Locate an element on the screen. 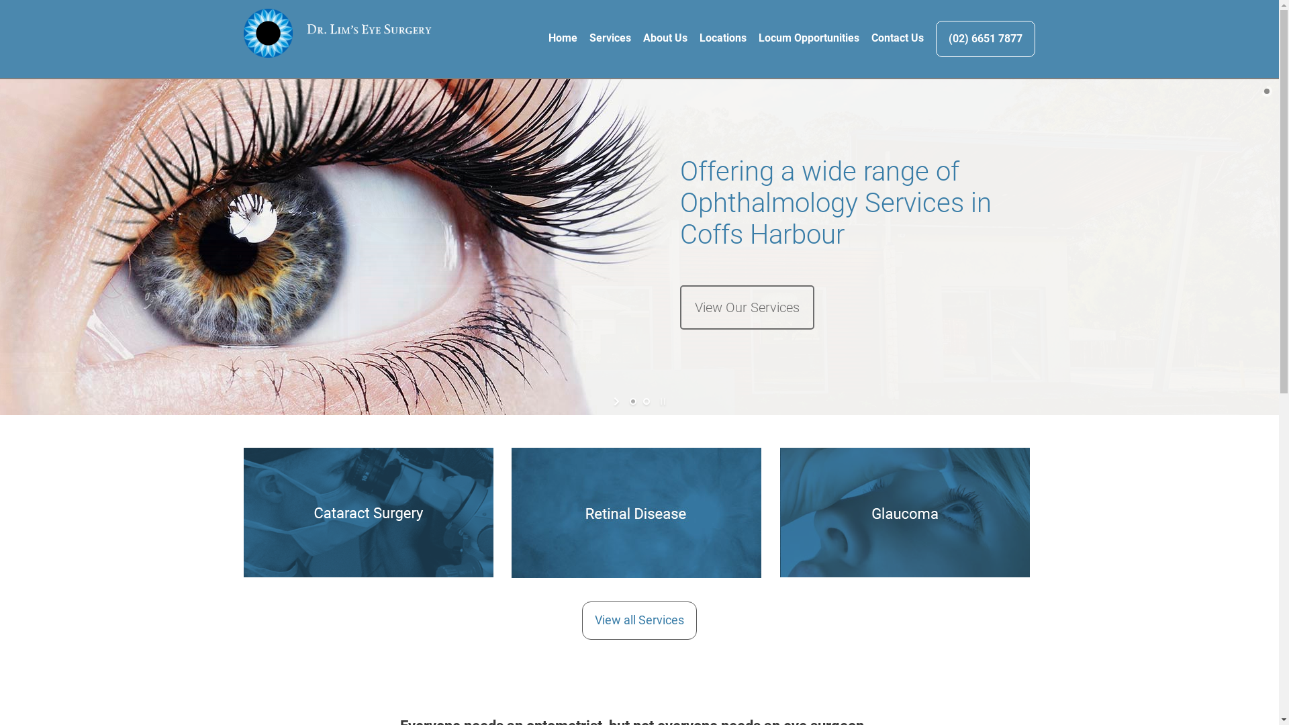 This screenshot has width=1289, height=725. (02) 6651 7877 is located at coordinates (986, 39).